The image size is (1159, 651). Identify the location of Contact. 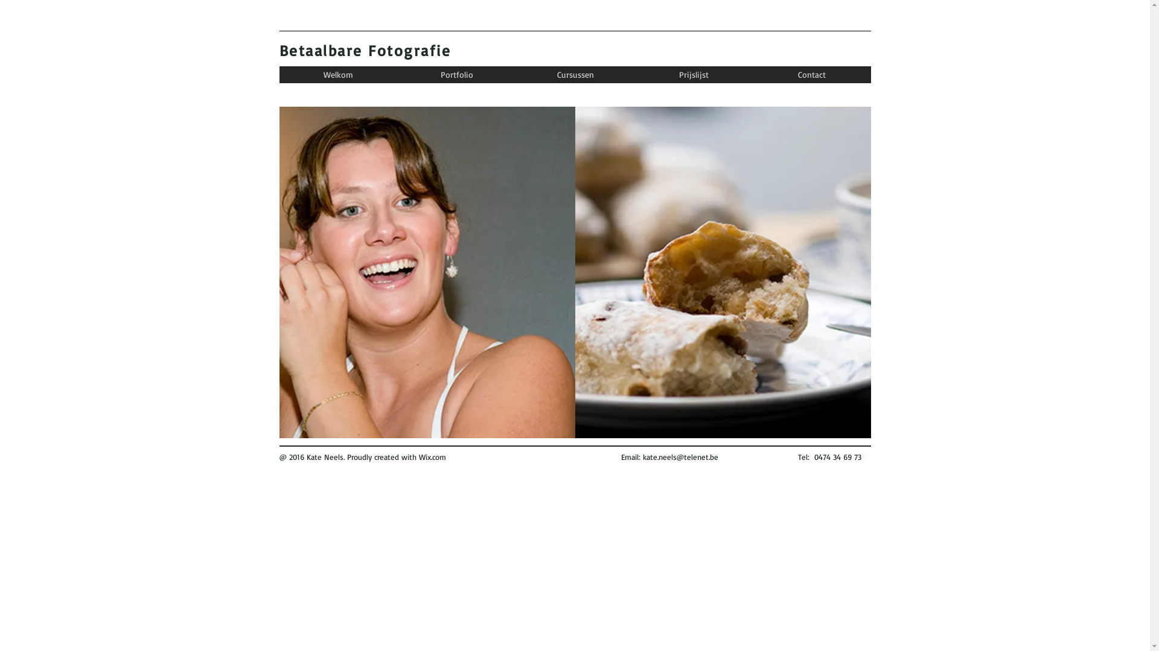
(811, 75).